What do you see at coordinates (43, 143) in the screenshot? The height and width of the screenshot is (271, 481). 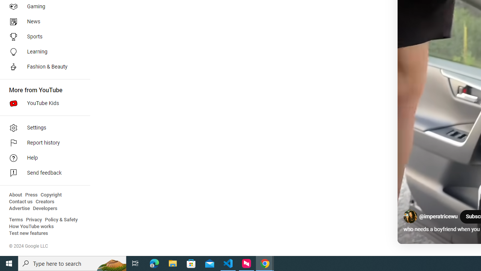 I see `Report history` at bounding box center [43, 143].